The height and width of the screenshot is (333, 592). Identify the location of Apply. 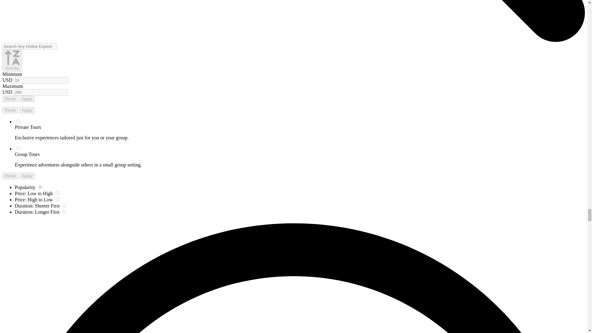
(27, 110).